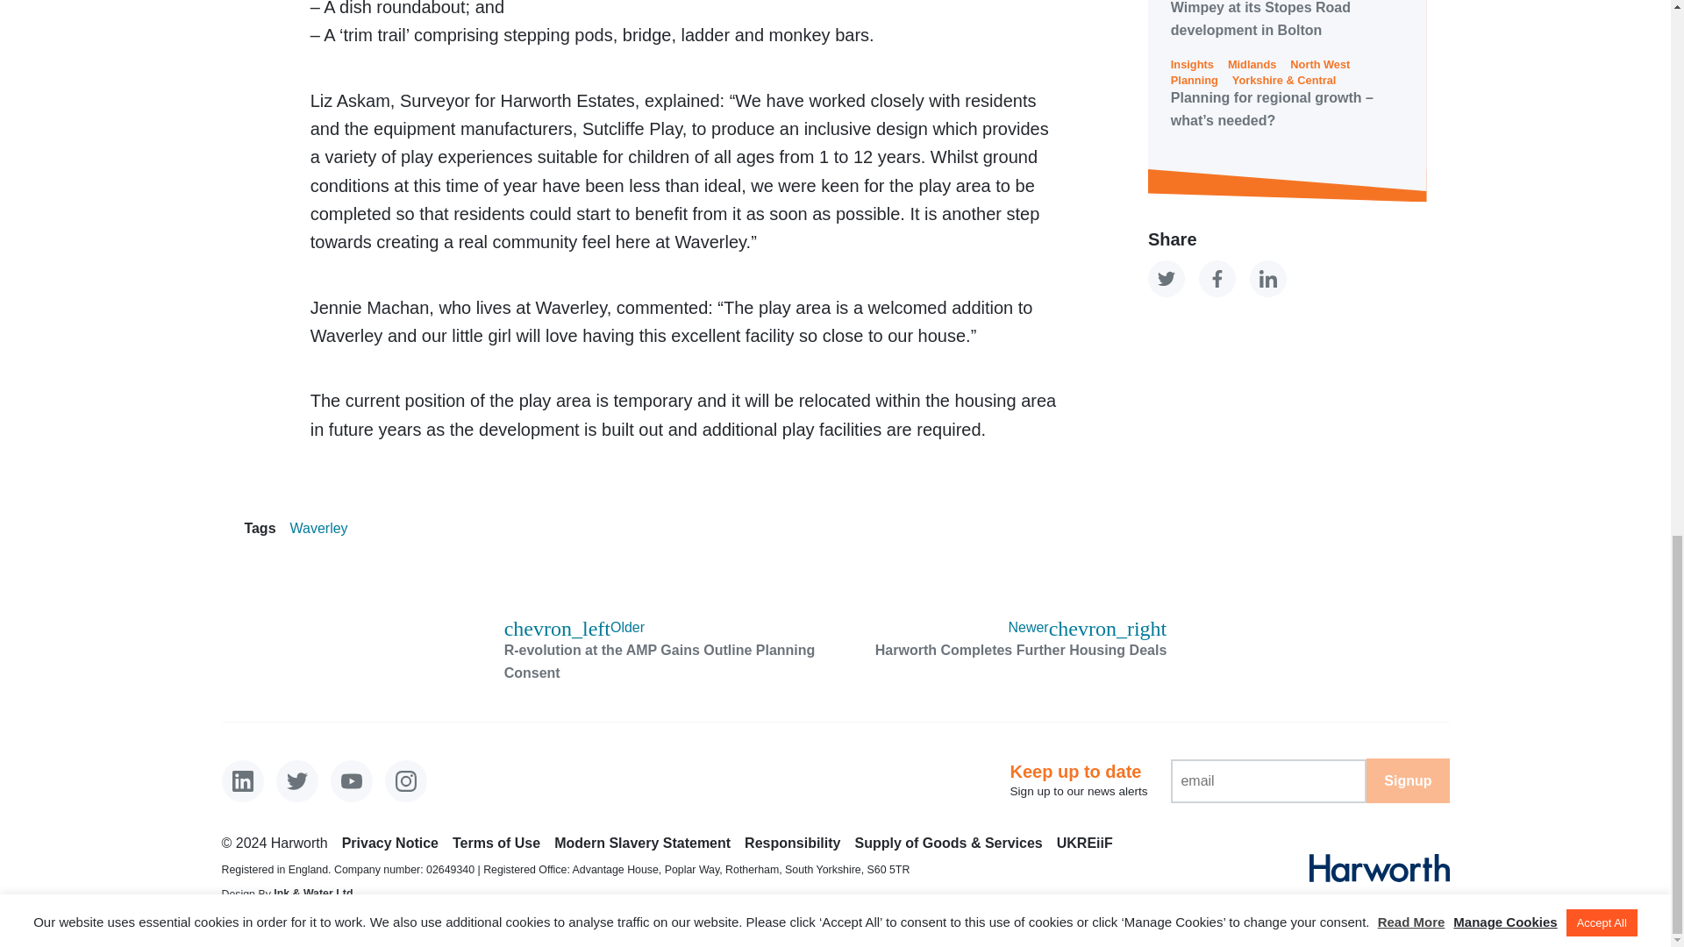 This screenshot has width=1684, height=947. What do you see at coordinates (296, 780) in the screenshot?
I see `Twitter` at bounding box center [296, 780].